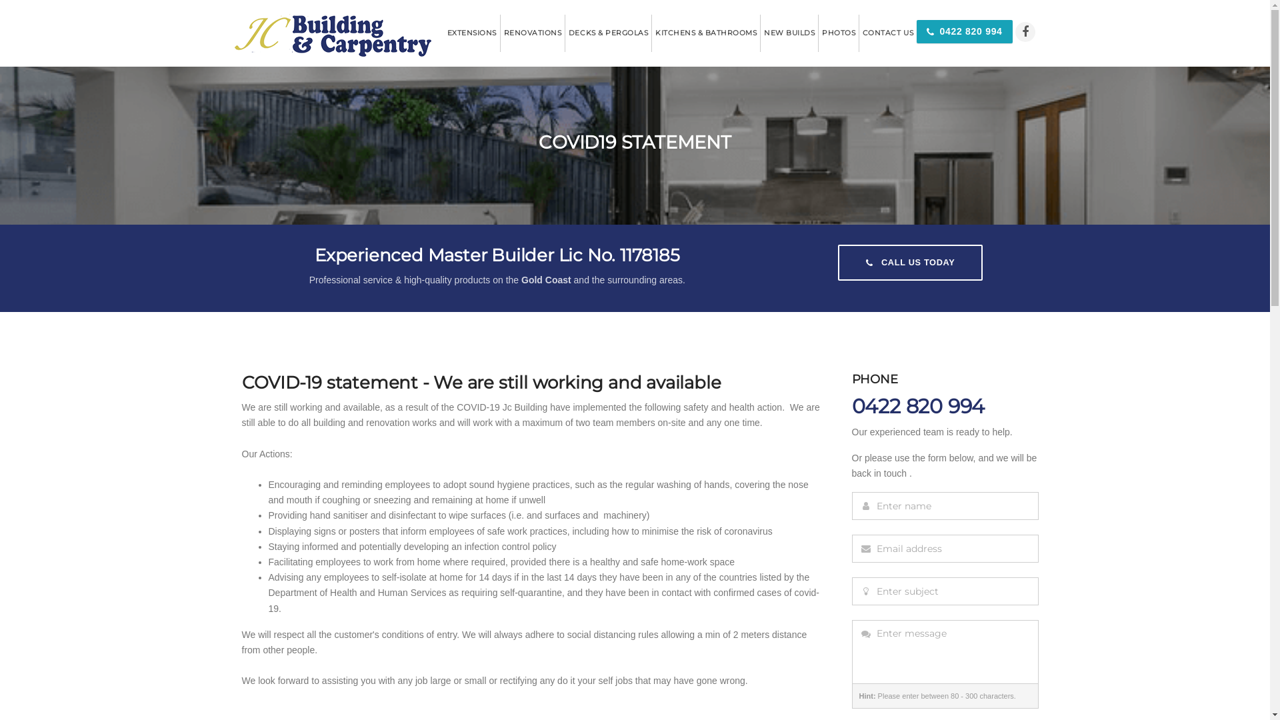  Describe the element at coordinates (839, 33) in the screenshot. I see `PHOTOS` at that location.